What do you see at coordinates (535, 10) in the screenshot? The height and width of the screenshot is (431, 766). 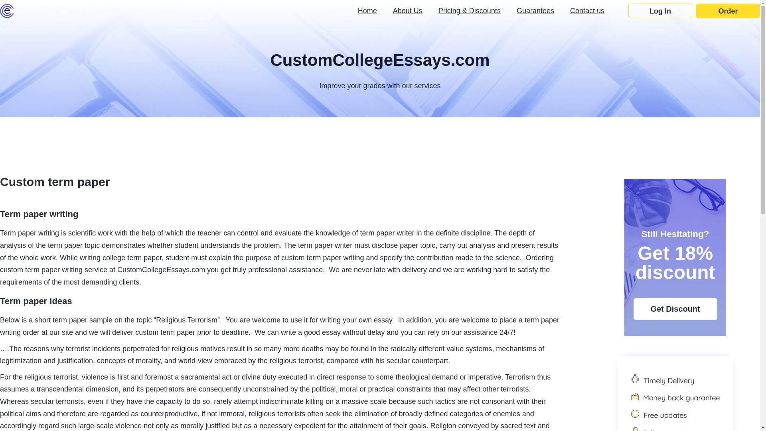 I see `Guarantees` at bounding box center [535, 10].